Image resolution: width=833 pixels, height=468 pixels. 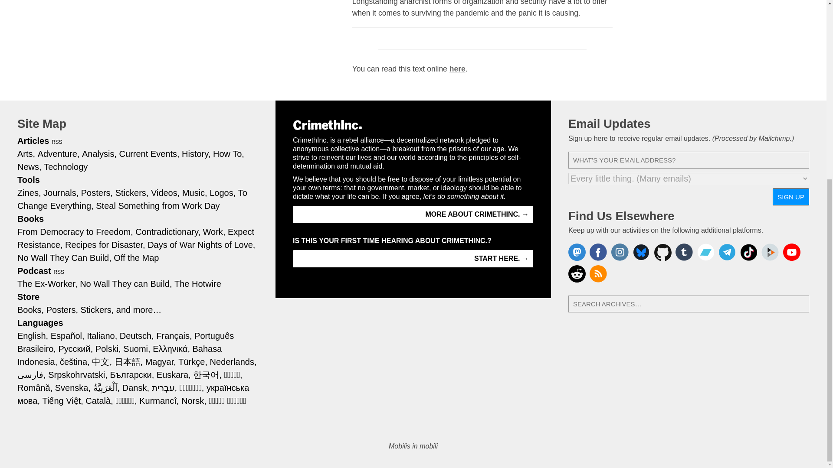 What do you see at coordinates (457, 68) in the screenshot?
I see `here` at bounding box center [457, 68].